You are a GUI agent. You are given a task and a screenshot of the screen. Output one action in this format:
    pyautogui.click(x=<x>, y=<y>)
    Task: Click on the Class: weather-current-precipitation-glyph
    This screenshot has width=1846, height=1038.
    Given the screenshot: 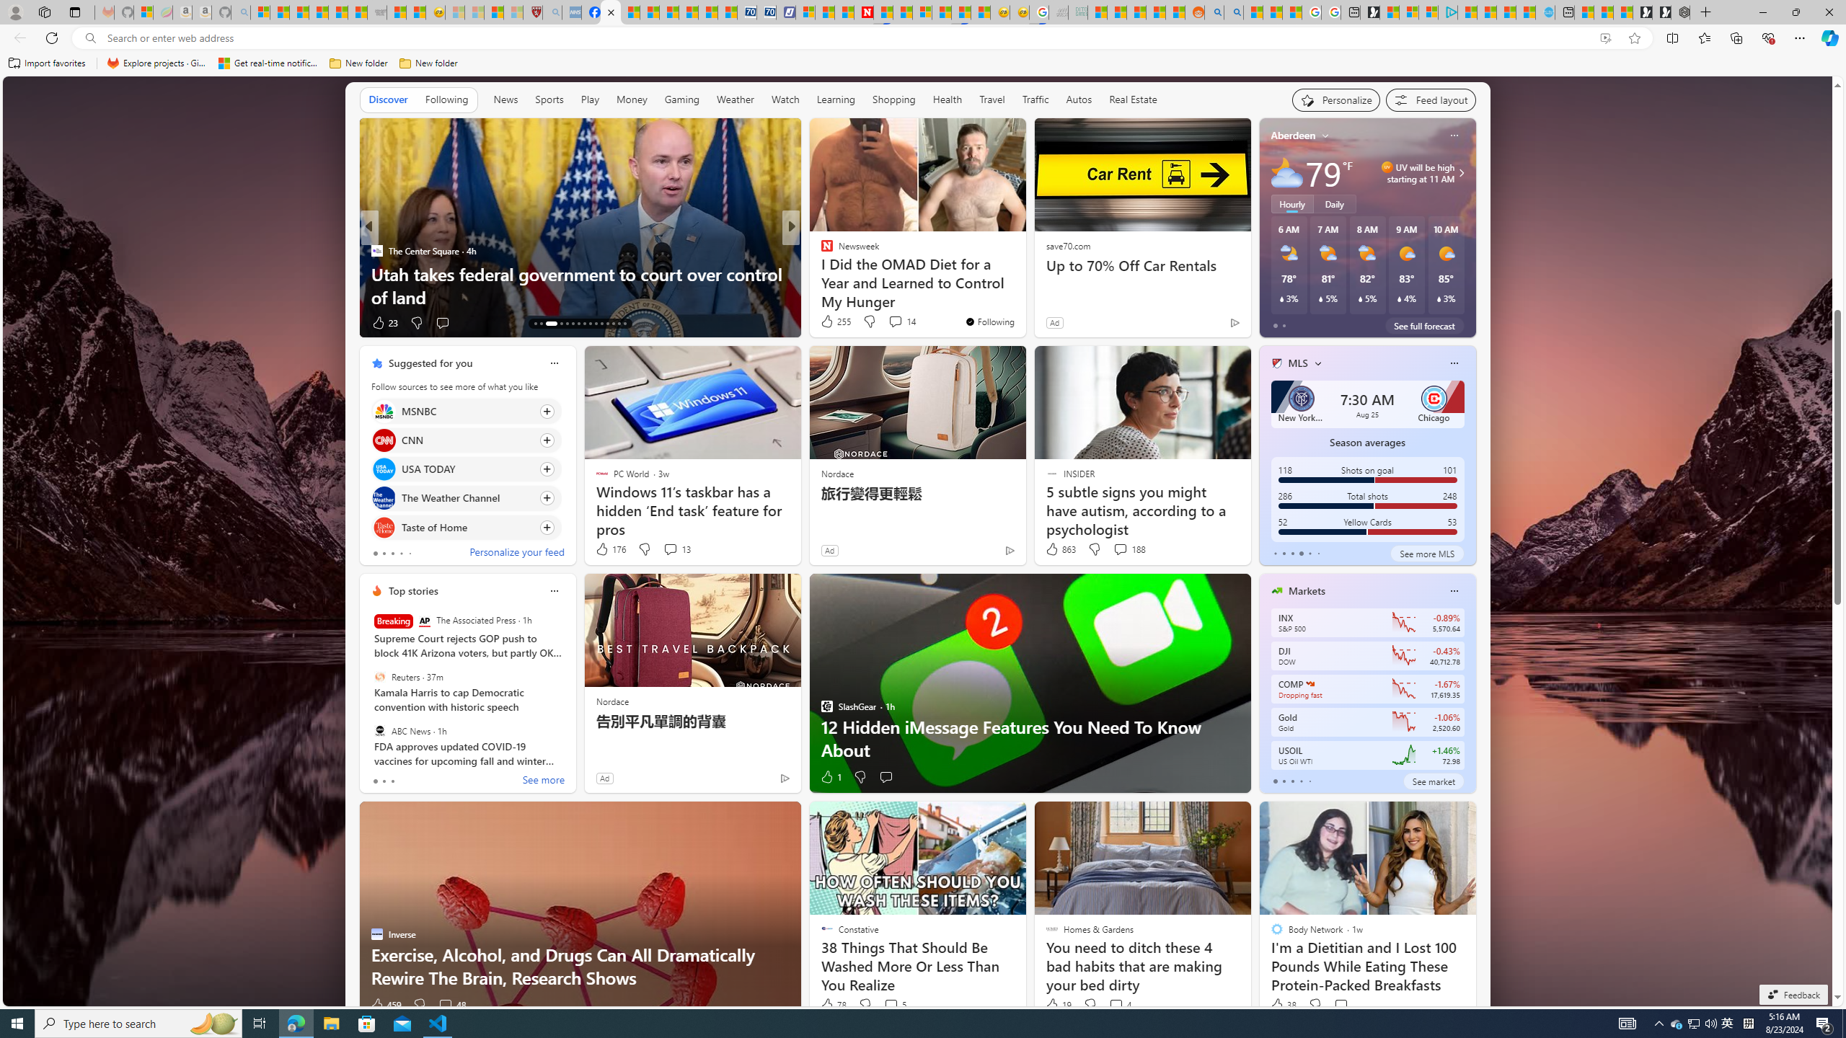 What is the action you would take?
    pyautogui.click(x=1439, y=298)
    